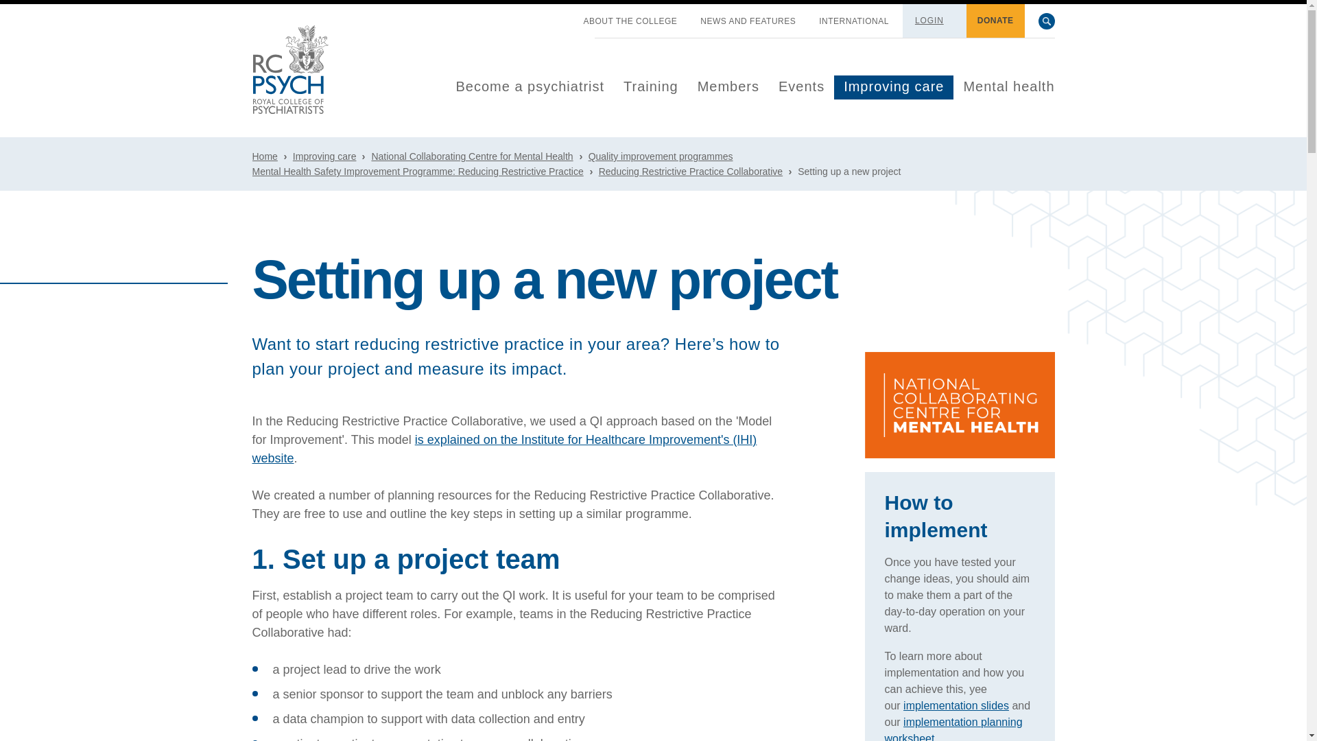 This screenshot has height=741, width=1317. Describe the element at coordinates (995, 21) in the screenshot. I see `DONATE` at that location.